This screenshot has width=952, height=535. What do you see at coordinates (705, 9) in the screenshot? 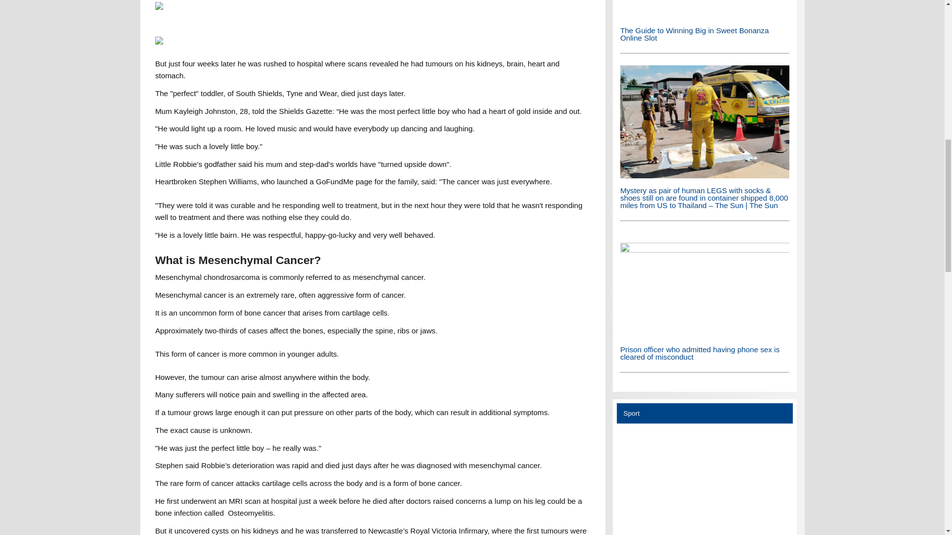
I see `The Guide to Winning Big in Sweet Bonanza Online Slot` at bounding box center [705, 9].